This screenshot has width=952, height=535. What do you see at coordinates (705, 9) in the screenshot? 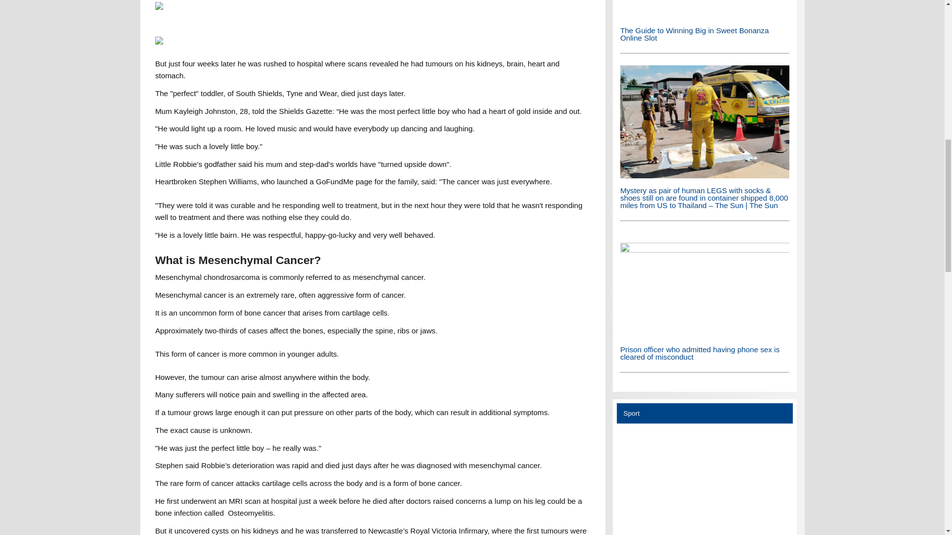
I see `The Guide to Winning Big in Sweet Bonanza Online Slot` at bounding box center [705, 9].